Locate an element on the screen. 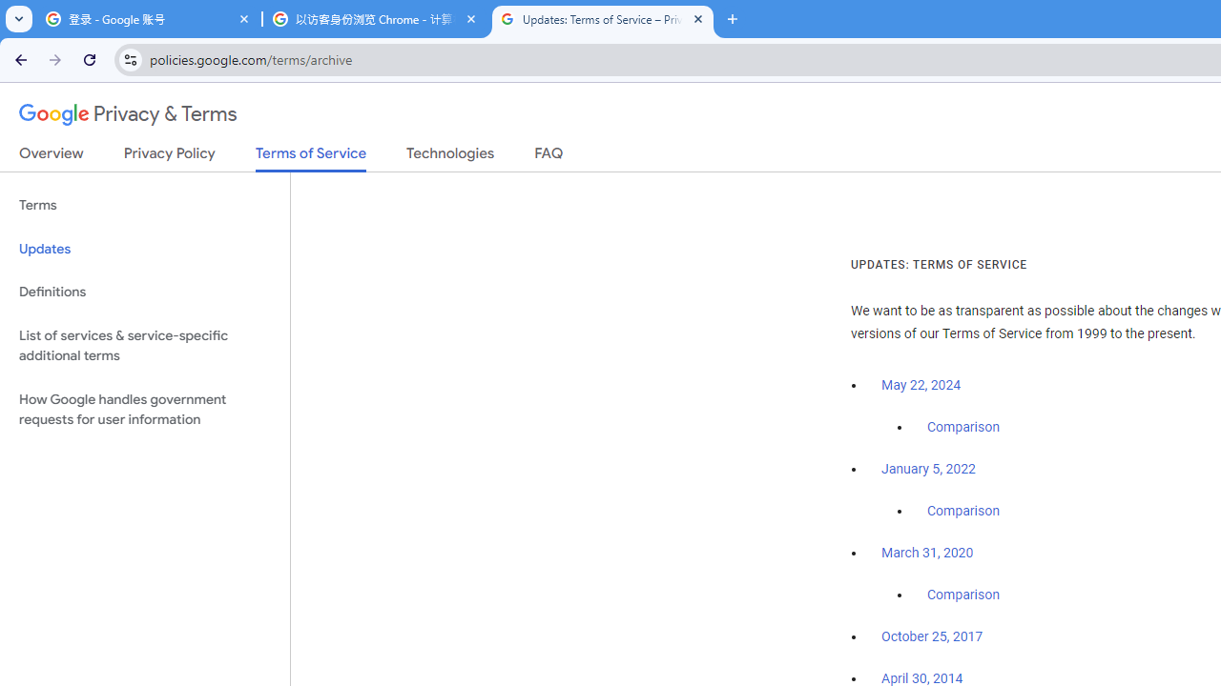 The width and height of the screenshot is (1221, 686). October 25, 2017 is located at coordinates (932, 637).